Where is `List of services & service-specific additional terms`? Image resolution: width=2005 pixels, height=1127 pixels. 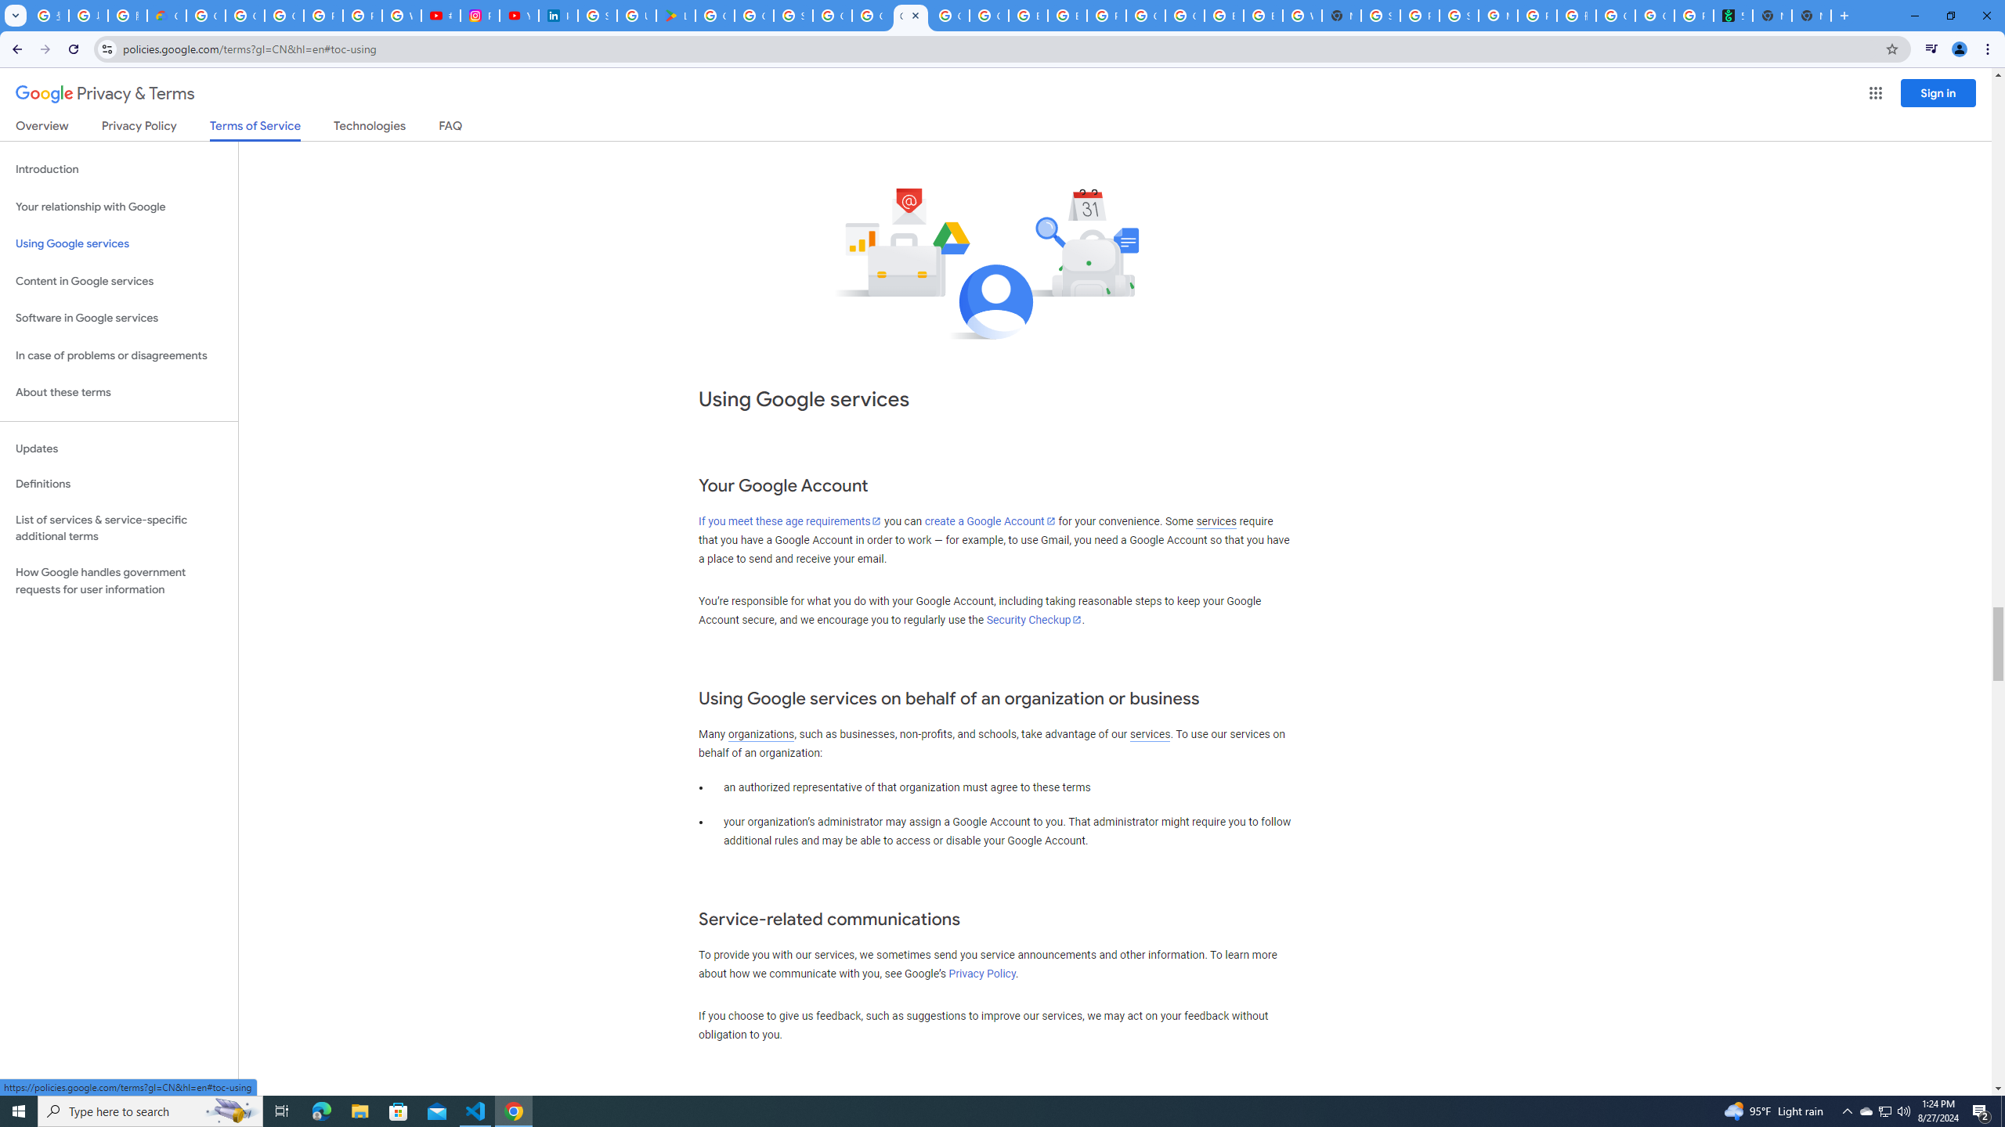 List of services & service-specific additional terms is located at coordinates (119, 527).